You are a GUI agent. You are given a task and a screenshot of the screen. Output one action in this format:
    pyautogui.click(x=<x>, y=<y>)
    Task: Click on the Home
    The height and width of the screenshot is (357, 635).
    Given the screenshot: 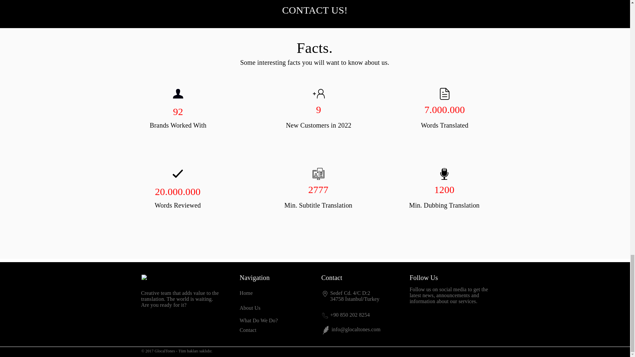 What is the action you would take?
    pyautogui.click(x=246, y=293)
    